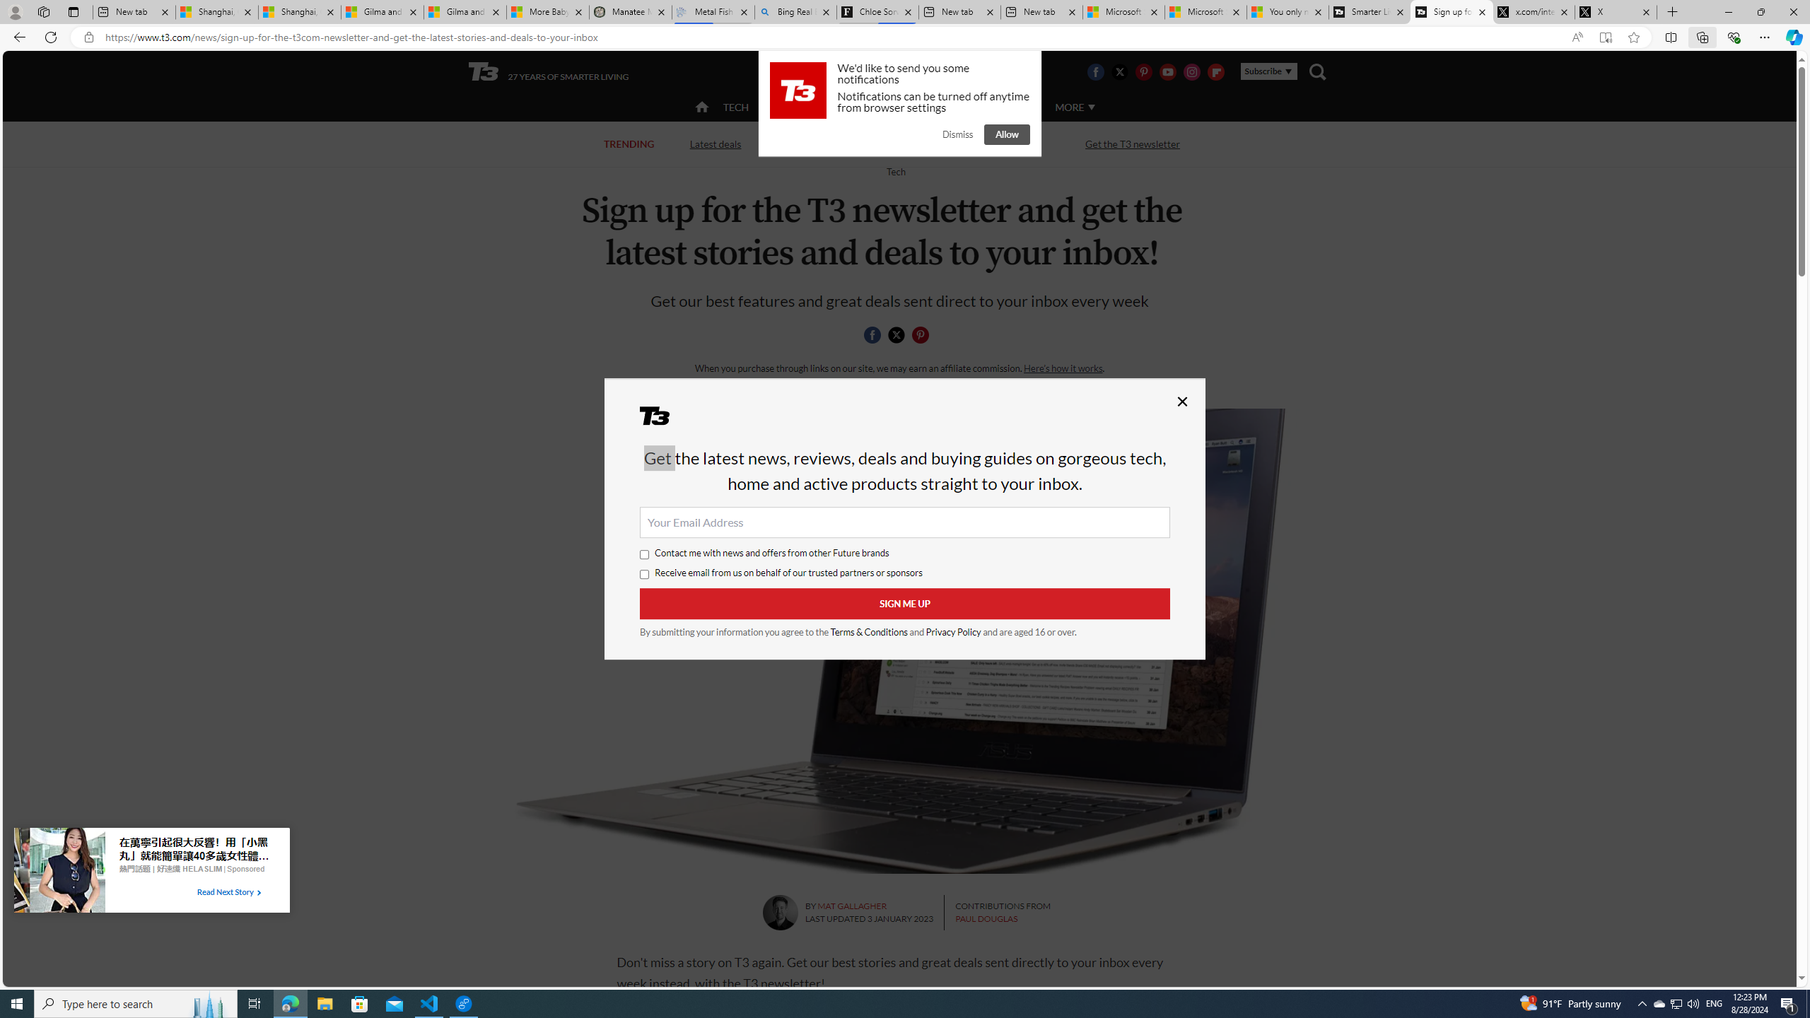 The image size is (1810, 1018). What do you see at coordinates (1119, 71) in the screenshot?
I see `Visit us on Twitter` at bounding box center [1119, 71].